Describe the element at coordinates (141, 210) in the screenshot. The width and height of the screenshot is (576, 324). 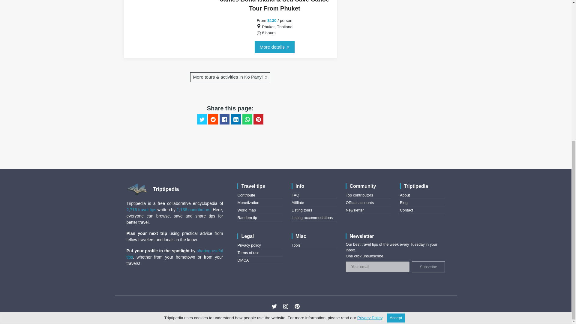
I see `2,716 travel tips` at that location.